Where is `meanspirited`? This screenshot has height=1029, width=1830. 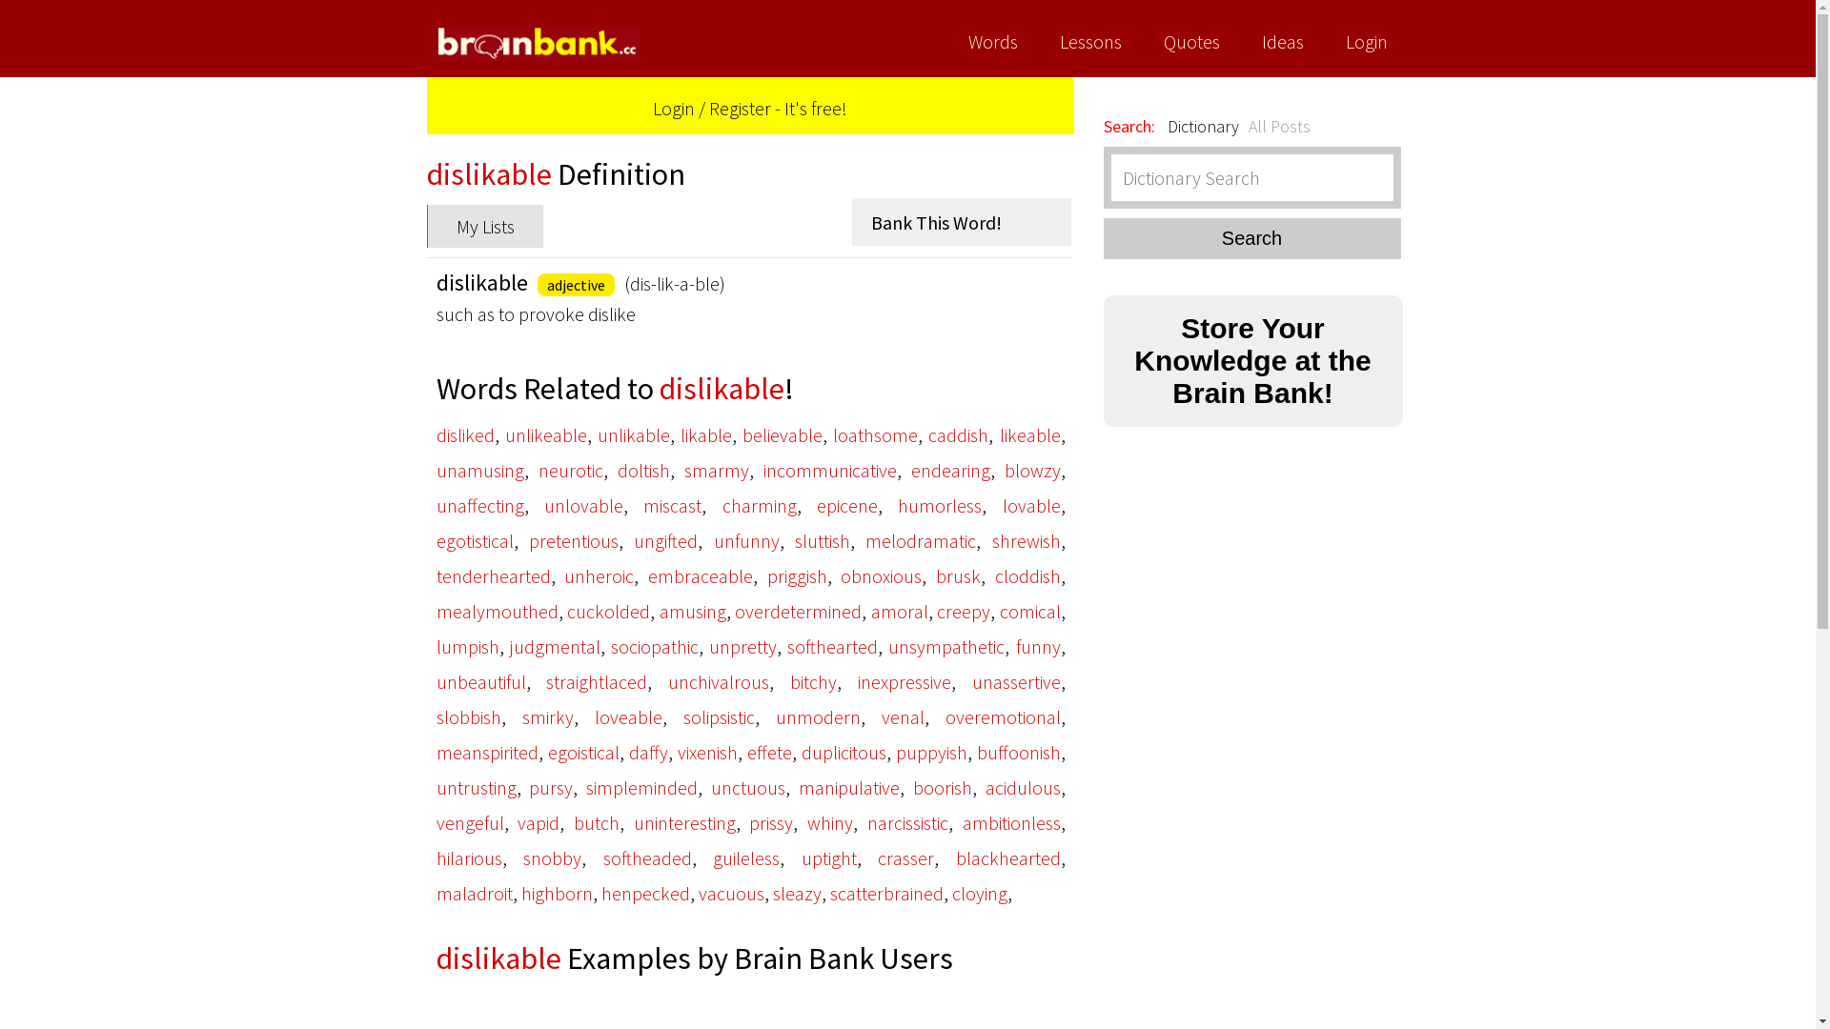
meanspirited is located at coordinates (488, 753).